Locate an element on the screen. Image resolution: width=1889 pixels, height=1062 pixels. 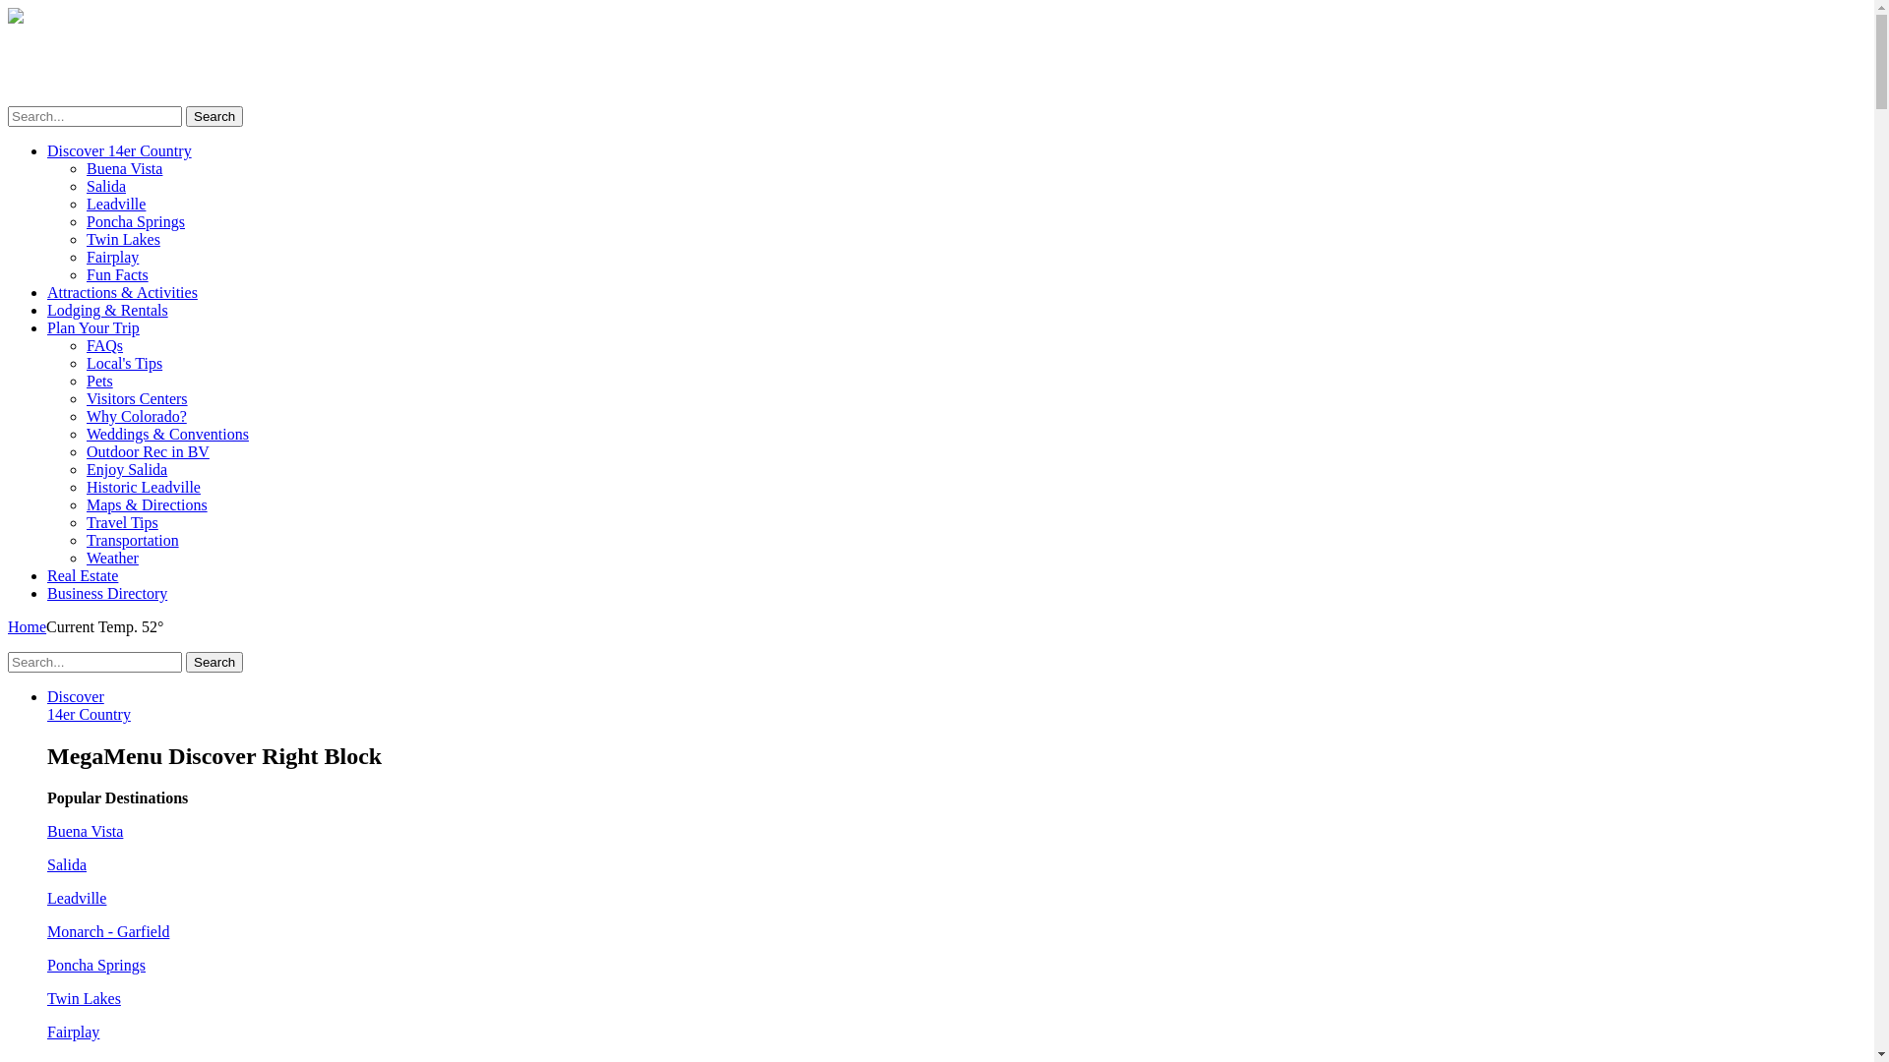
Leadville is located at coordinates (116, 205).